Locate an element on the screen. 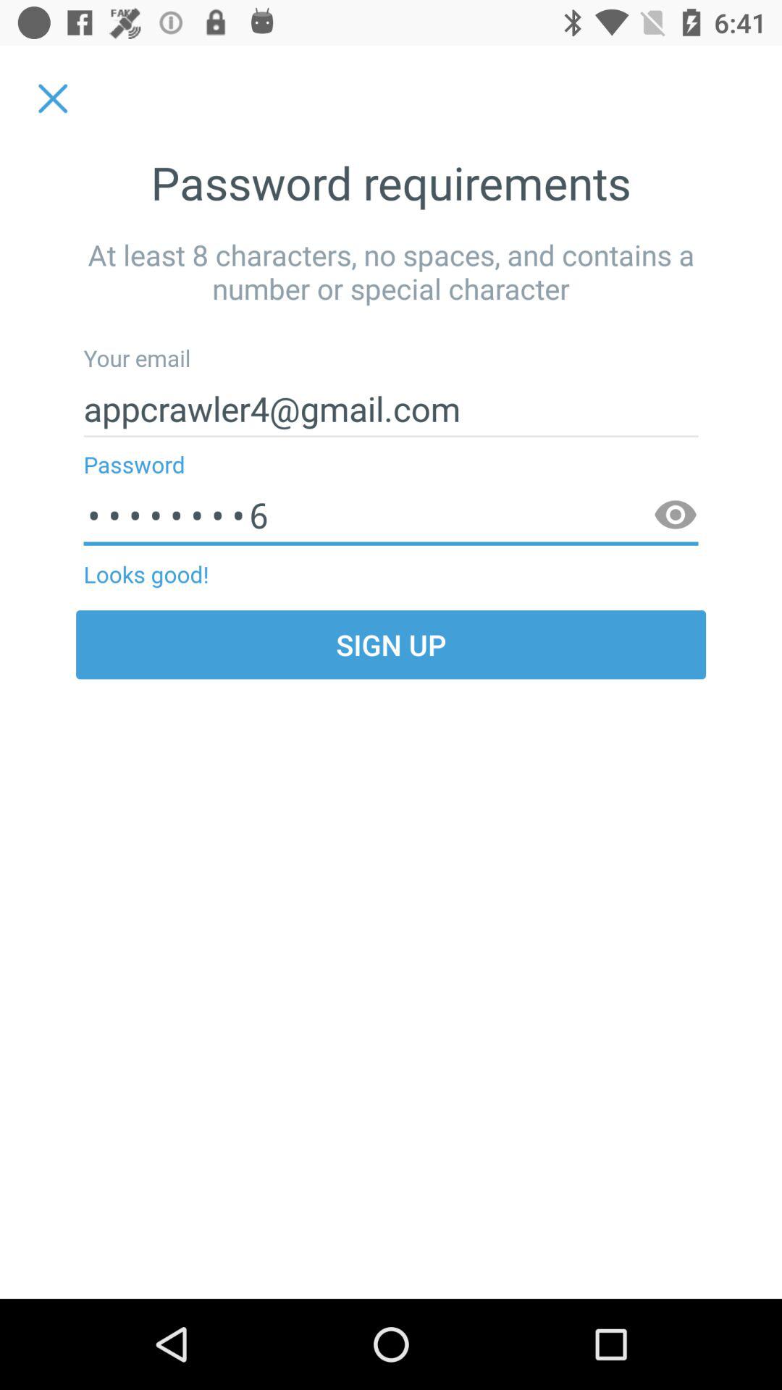 This screenshot has height=1390, width=782. turn off item to the left of the password requirements is located at coordinates (53, 98).